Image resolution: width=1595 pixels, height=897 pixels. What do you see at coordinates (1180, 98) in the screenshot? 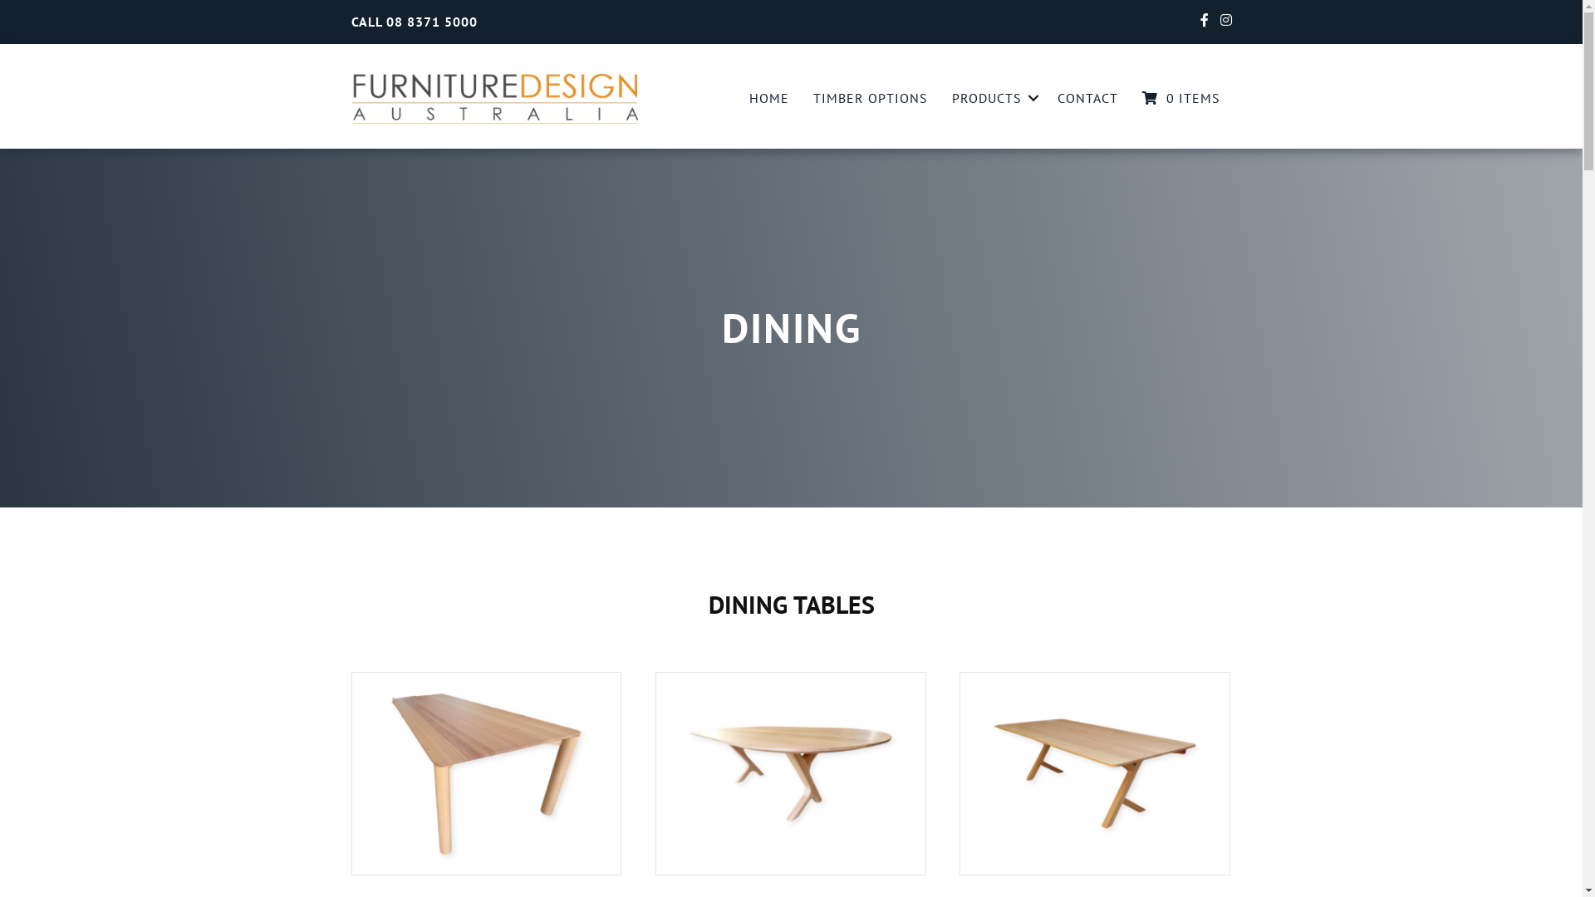
I see `0 ITEMS` at bounding box center [1180, 98].